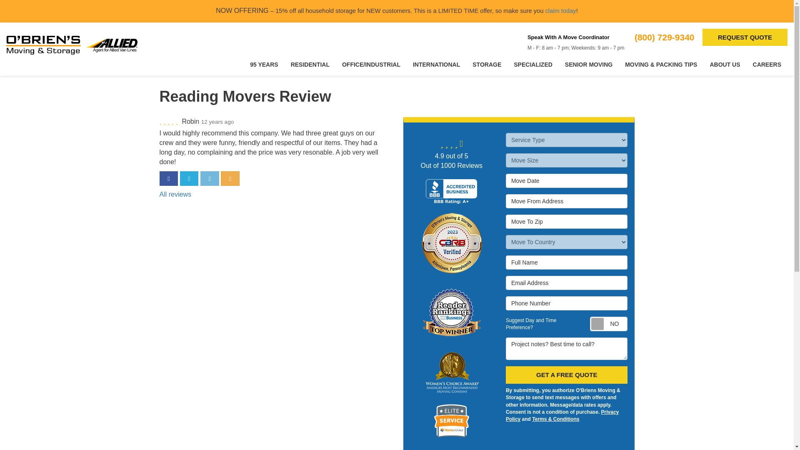 The height and width of the screenshot is (450, 800). What do you see at coordinates (560, 11) in the screenshot?
I see `claim today` at bounding box center [560, 11].